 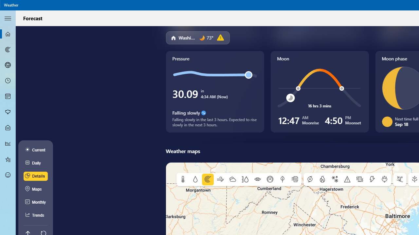 What do you see at coordinates (8, 34) in the screenshot?
I see `Forecast - Not Selected` at bounding box center [8, 34].